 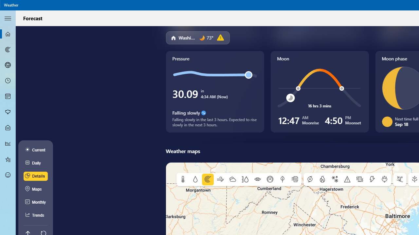 What do you see at coordinates (8, 34) in the screenshot?
I see `Forecast - Not Selected` at bounding box center [8, 34].